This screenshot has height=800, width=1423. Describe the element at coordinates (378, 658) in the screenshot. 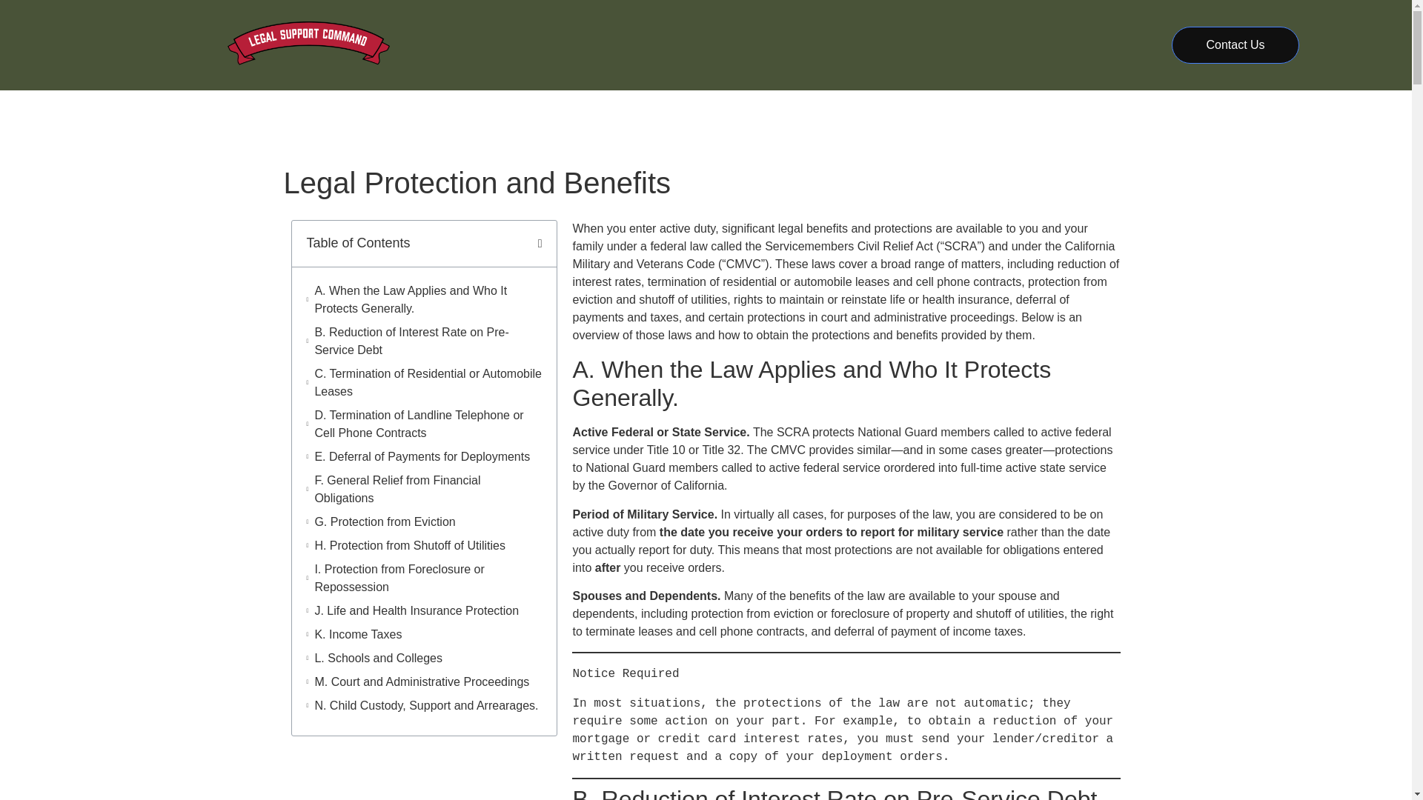

I see `L. Schools and Colleges` at that location.